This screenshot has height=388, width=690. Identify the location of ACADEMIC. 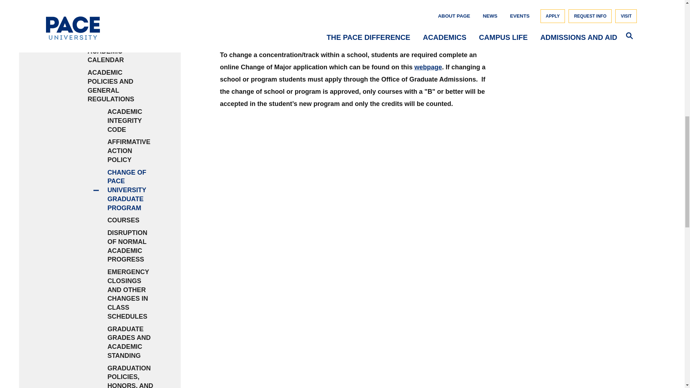
(106, 37).